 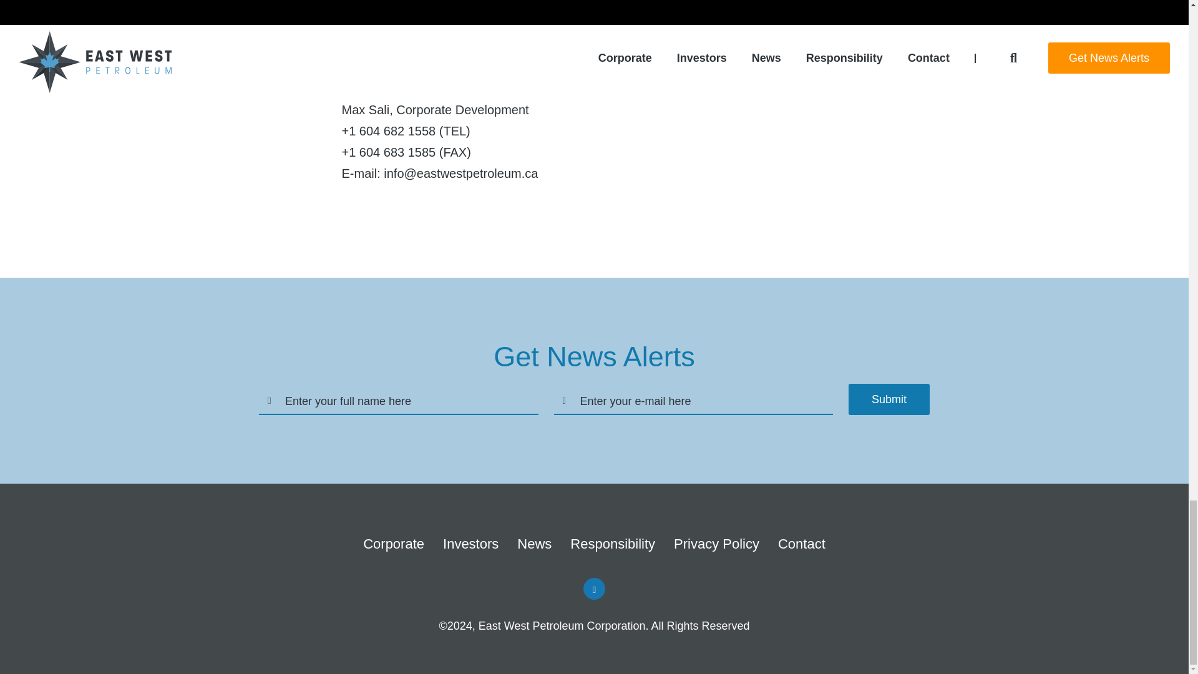 I want to click on Submit, so click(x=889, y=399).